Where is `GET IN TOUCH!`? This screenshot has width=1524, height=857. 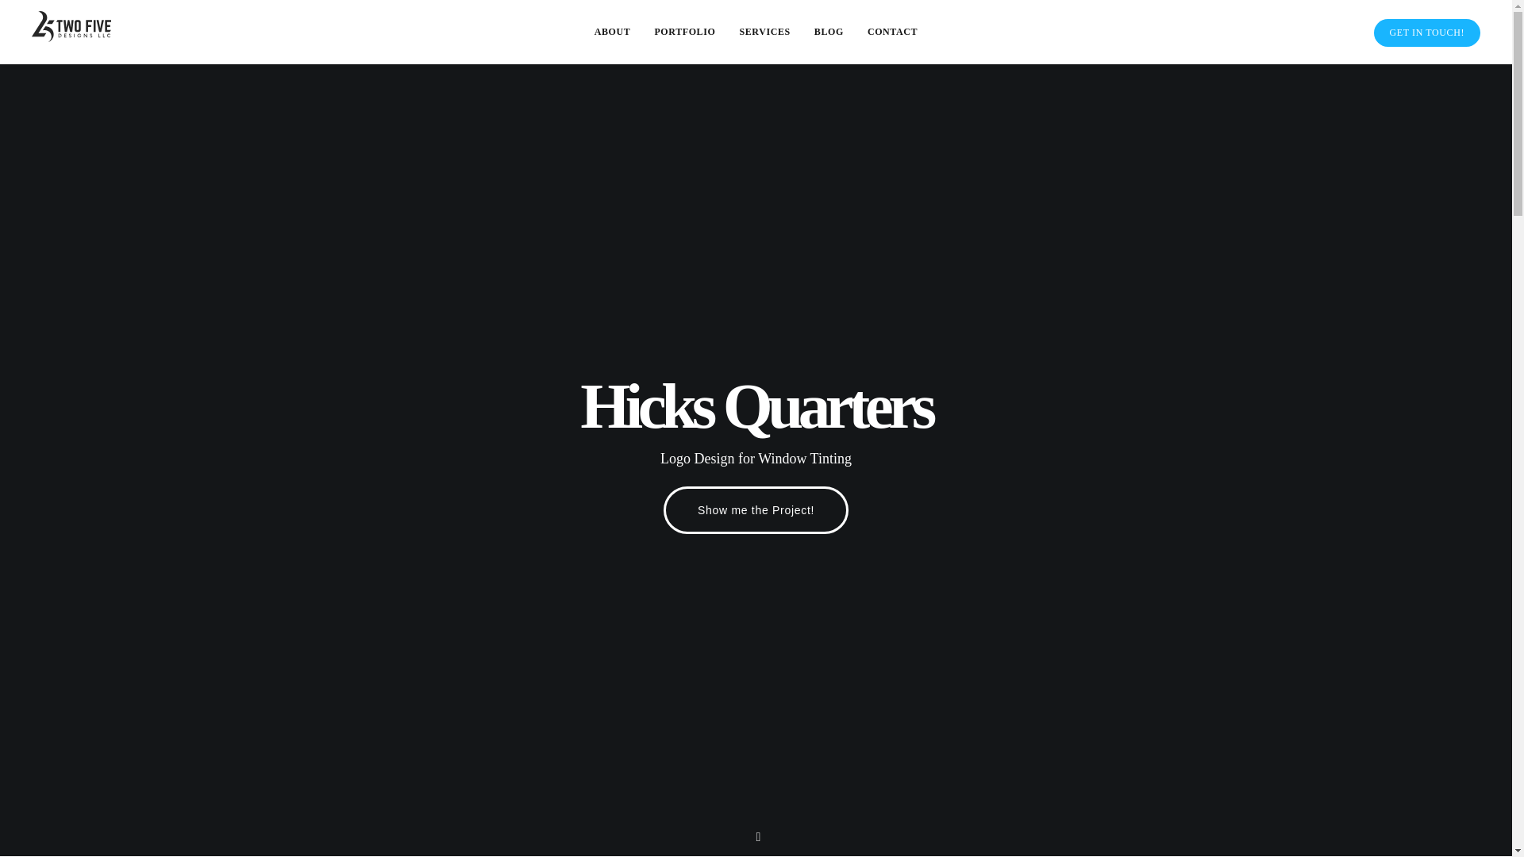 GET IN TOUCH! is located at coordinates (1427, 33).